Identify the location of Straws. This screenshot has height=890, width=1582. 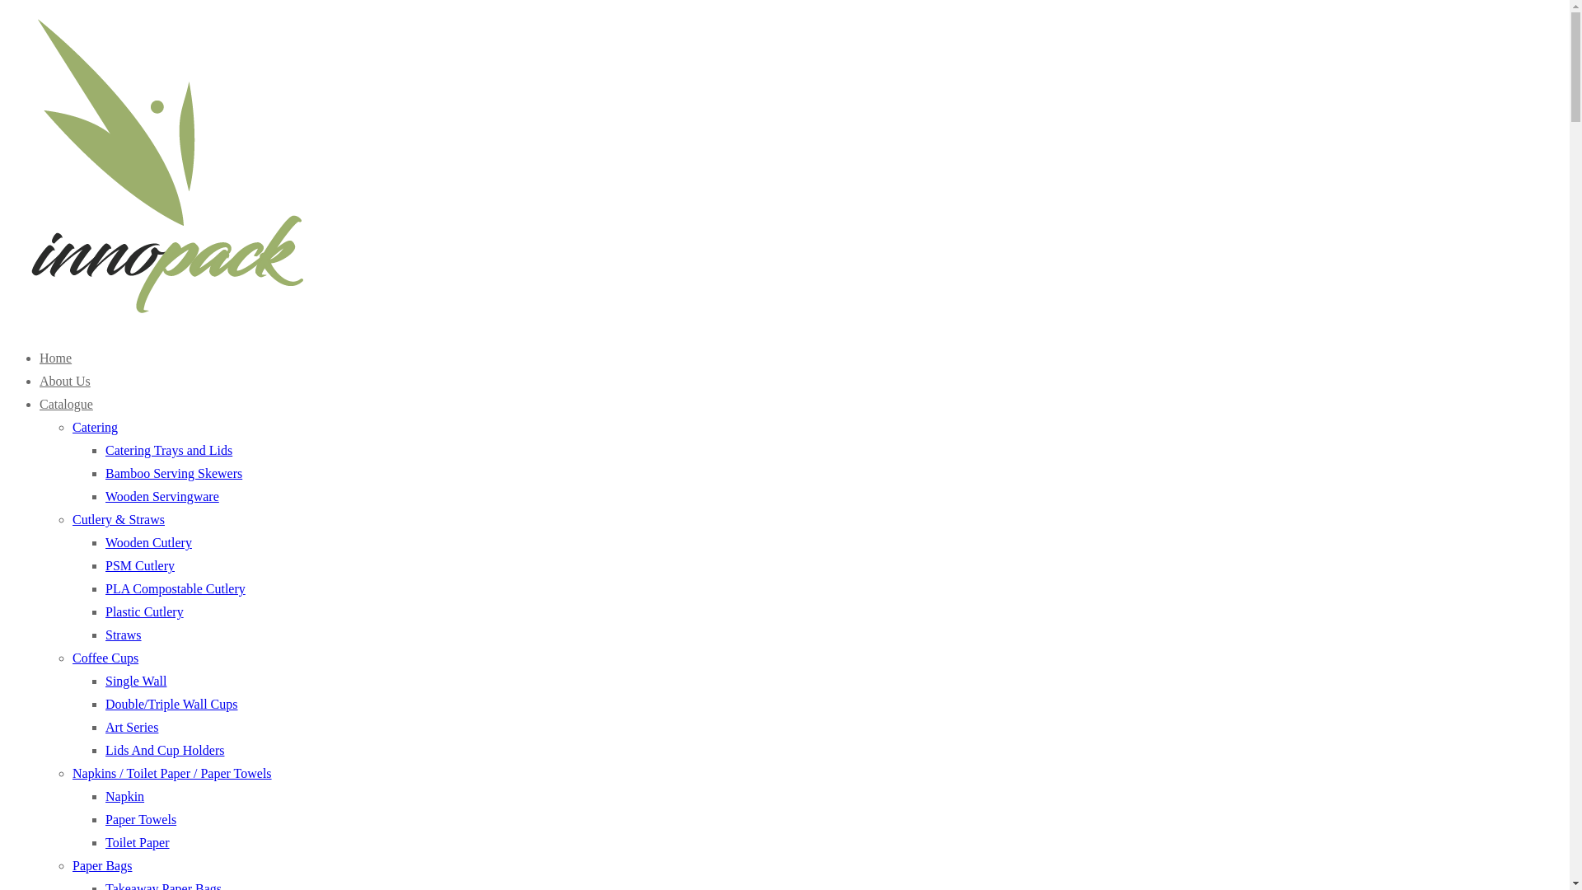
(124, 635).